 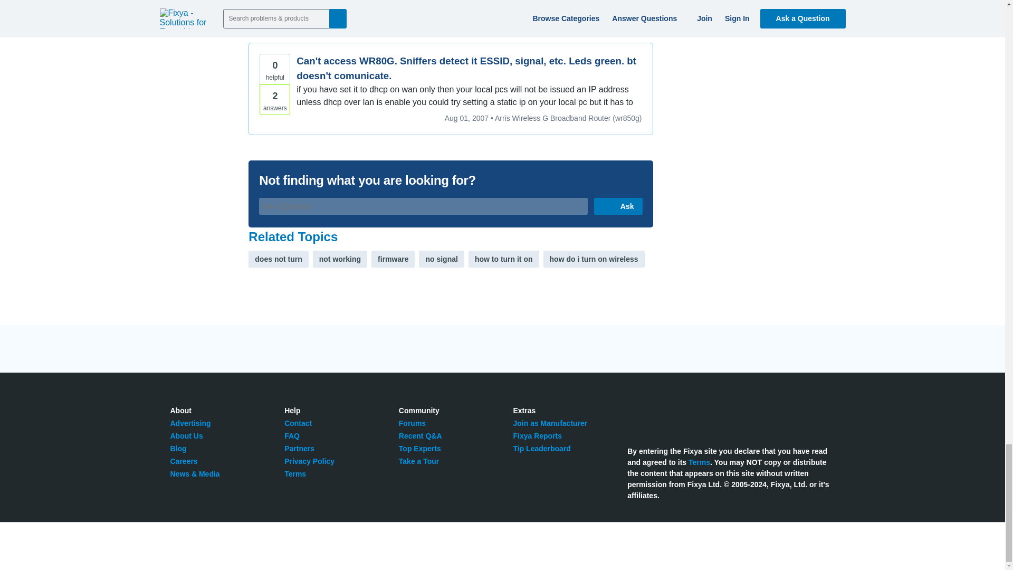 What do you see at coordinates (618, 206) in the screenshot?
I see `Ask` at bounding box center [618, 206].